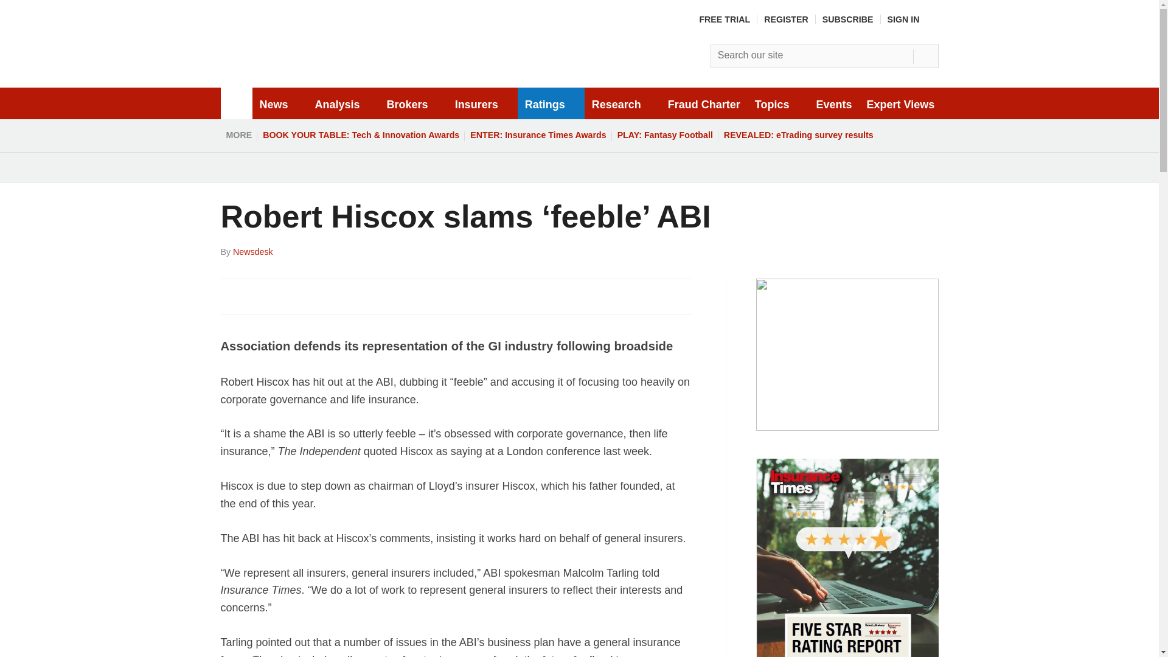  What do you see at coordinates (257, 296) in the screenshot?
I see `Share this on Twitter` at bounding box center [257, 296].